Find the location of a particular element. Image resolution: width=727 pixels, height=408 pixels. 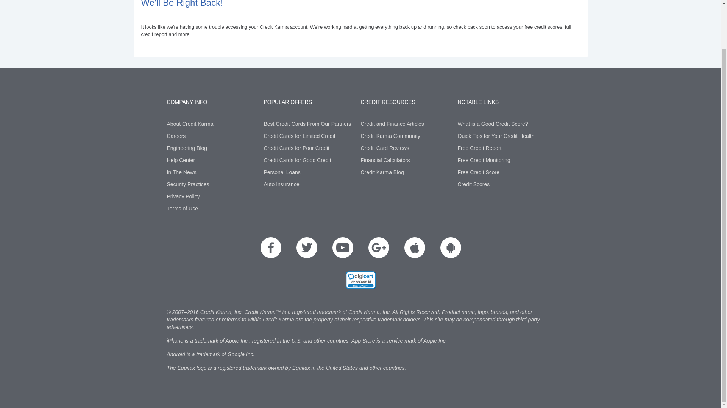

Download Android App is located at coordinates (450, 247).